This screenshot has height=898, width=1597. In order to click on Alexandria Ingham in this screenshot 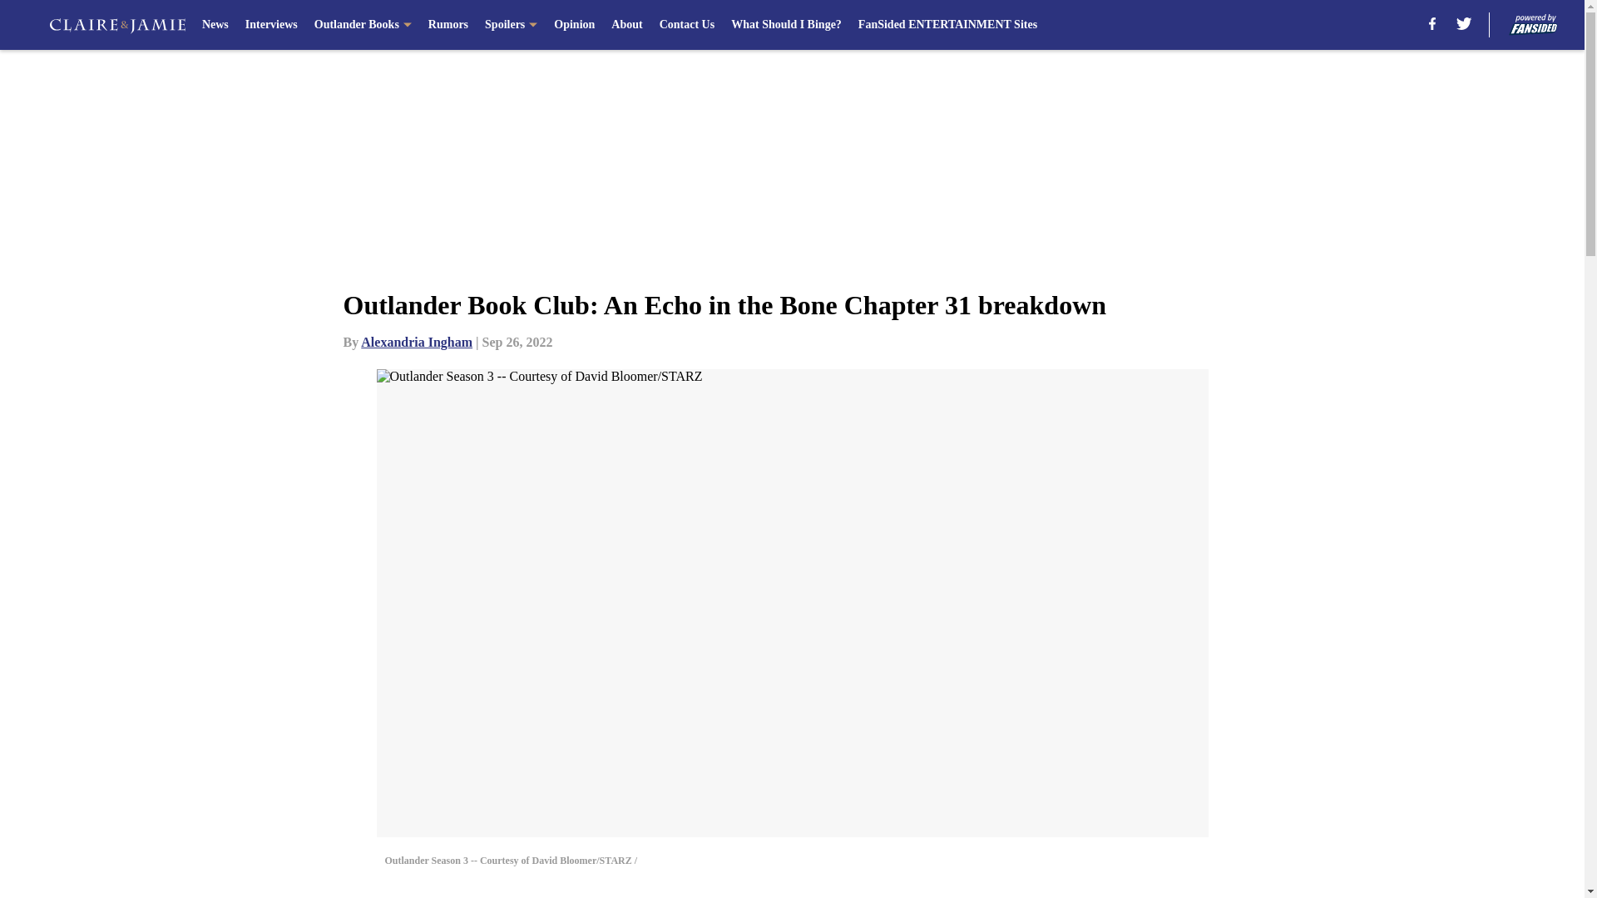, I will do `click(416, 342)`.